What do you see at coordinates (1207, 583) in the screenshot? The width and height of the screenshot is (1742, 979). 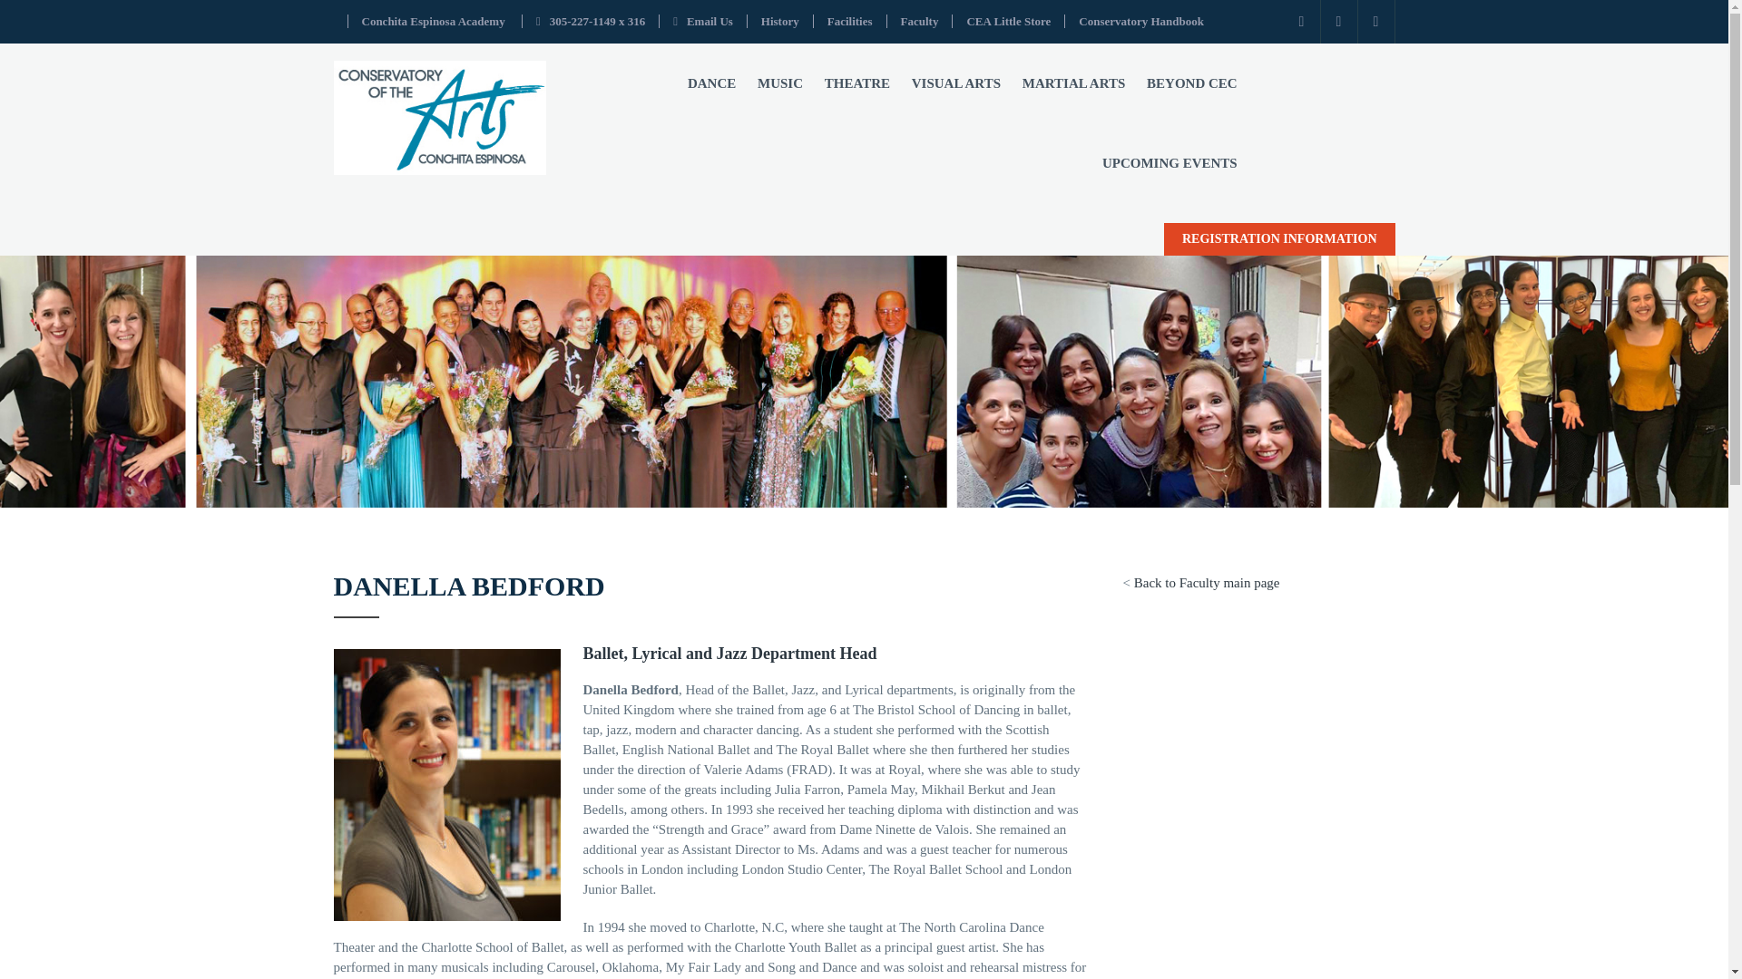 I see `Back to Faculty main page` at bounding box center [1207, 583].